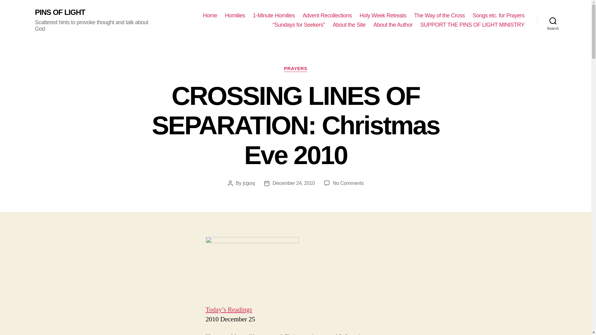 This screenshot has height=335, width=596. What do you see at coordinates (296, 69) in the screenshot?
I see `PRAYERS` at bounding box center [296, 69].